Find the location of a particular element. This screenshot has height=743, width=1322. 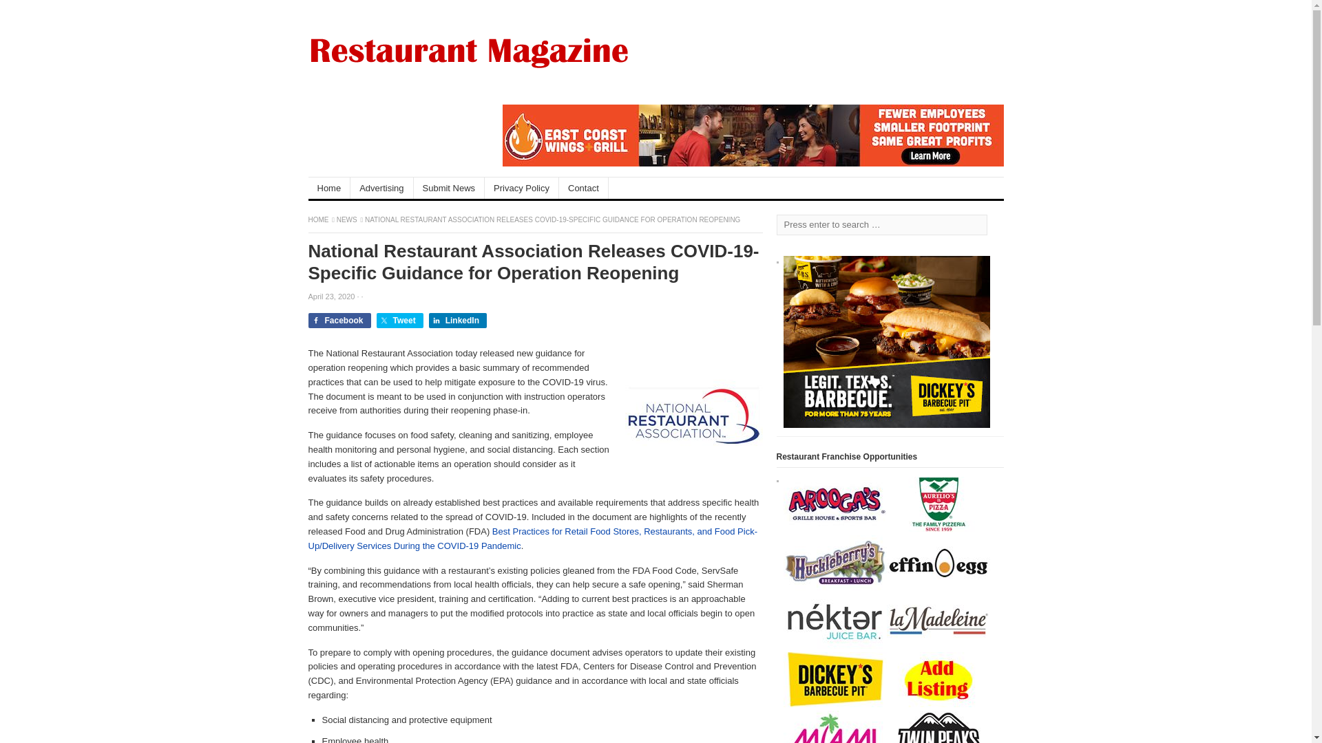

Search for: is located at coordinates (882, 225).